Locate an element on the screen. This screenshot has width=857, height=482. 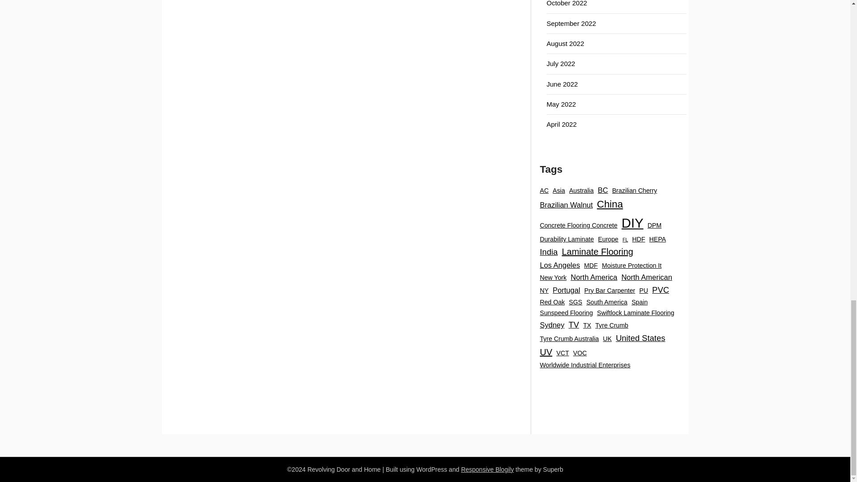
June 2022 is located at coordinates (562, 84).